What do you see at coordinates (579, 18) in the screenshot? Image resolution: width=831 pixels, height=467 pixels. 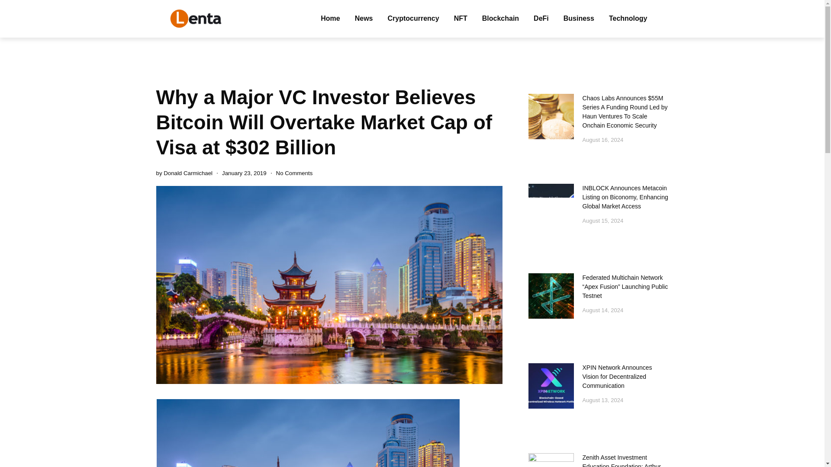 I see `Business` at bounding box center [579, 18].